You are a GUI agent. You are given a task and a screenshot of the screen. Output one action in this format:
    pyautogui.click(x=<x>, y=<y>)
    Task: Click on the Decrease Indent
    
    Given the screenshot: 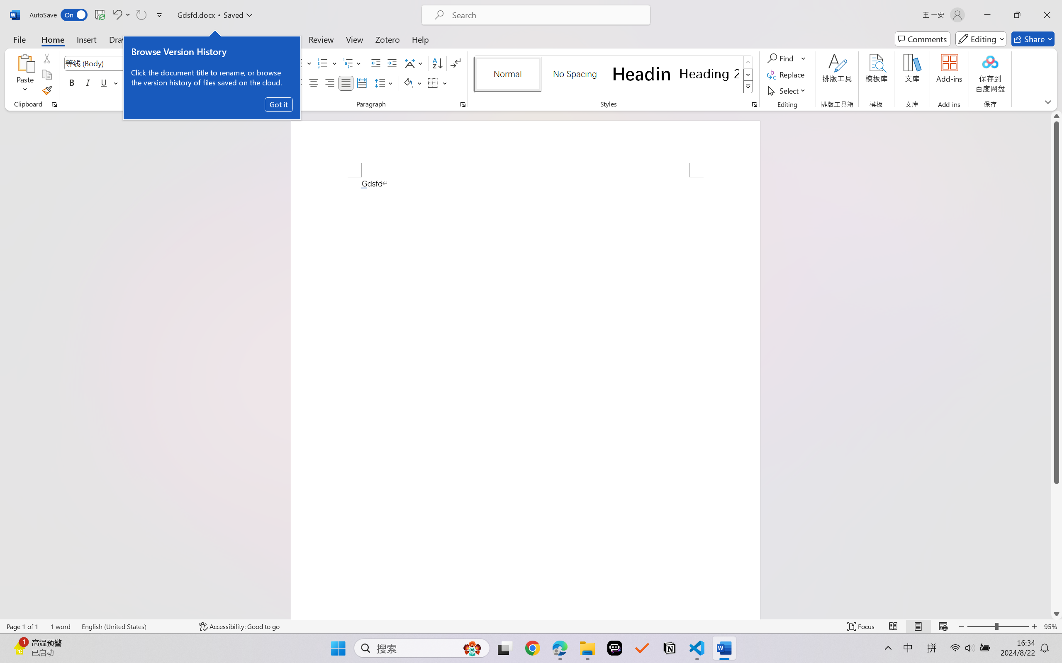 What is the action you would take?
    pyautogui.click(x=376, y=63)
    